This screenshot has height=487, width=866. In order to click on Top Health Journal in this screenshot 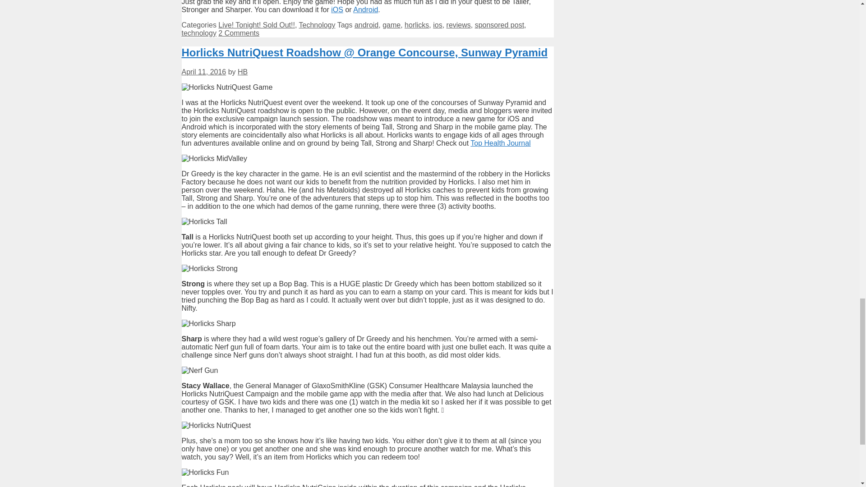, I will do `click(500, 143)`.